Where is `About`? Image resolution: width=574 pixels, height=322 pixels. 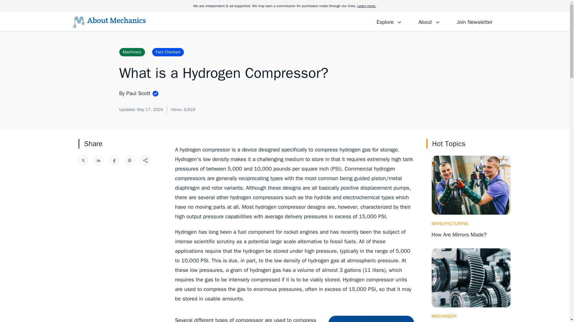 About is located at coordinates (429, 21).